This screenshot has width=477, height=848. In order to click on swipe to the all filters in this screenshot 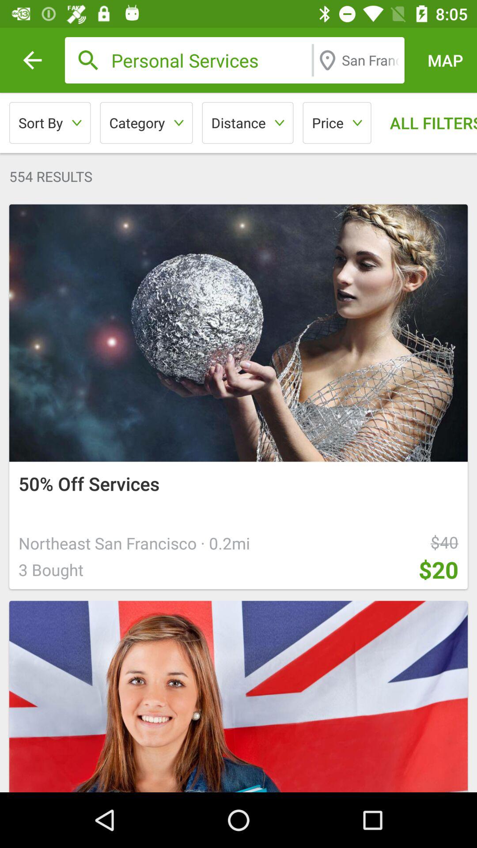, I will do `click(427, 123)`.